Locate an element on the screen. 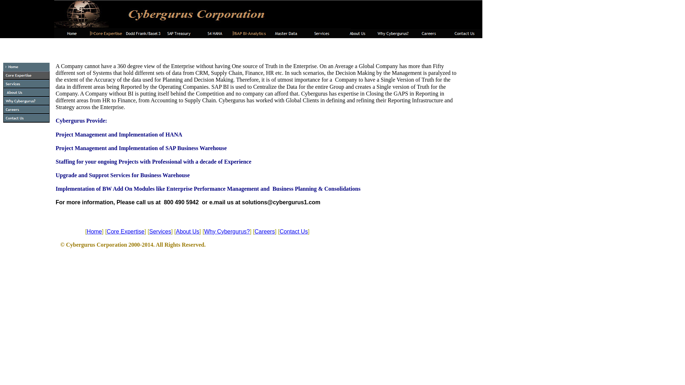 The height and width of the screenshot is (385, 685). Home is located at coordinates (94, 231).